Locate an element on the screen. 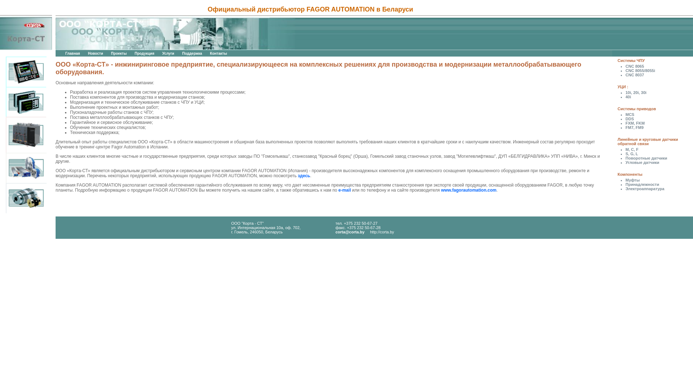 This screenshot has width=693, height=389. CNC 8037 is located at coordinates (635, 75).